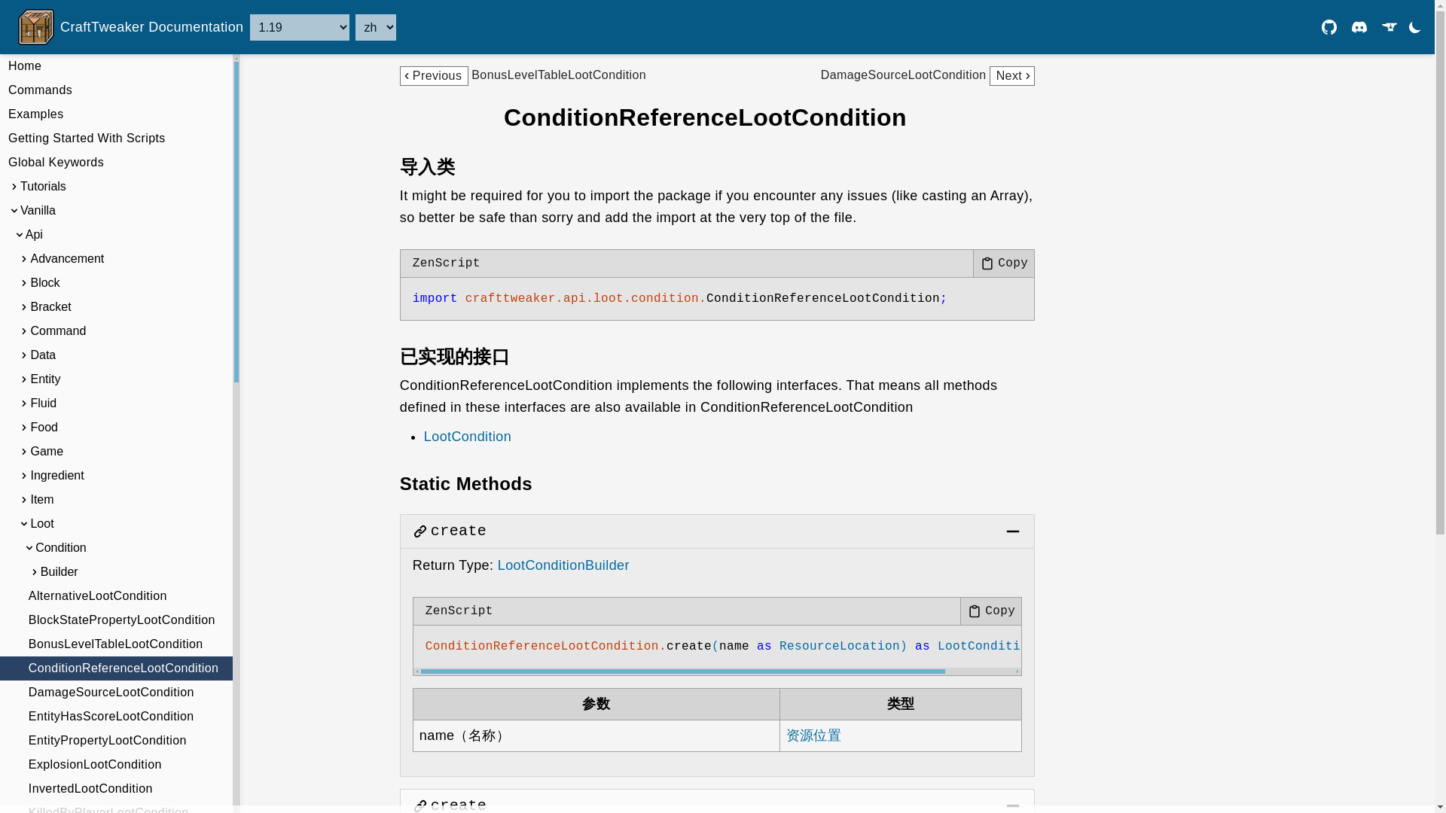  I want to click on create, so click(458, 804).